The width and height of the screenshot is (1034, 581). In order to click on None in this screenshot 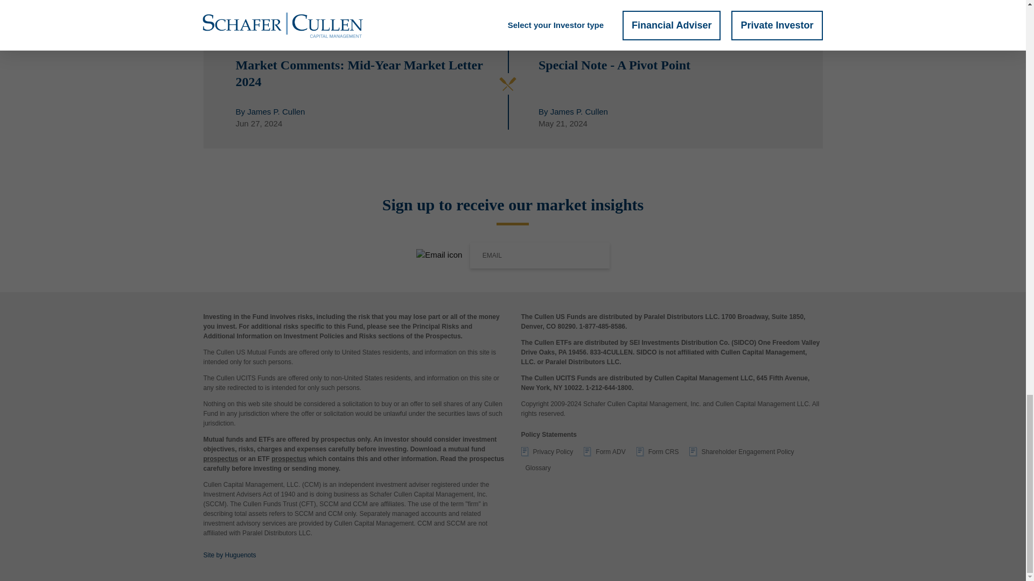, I will do `click(547, 454)`.